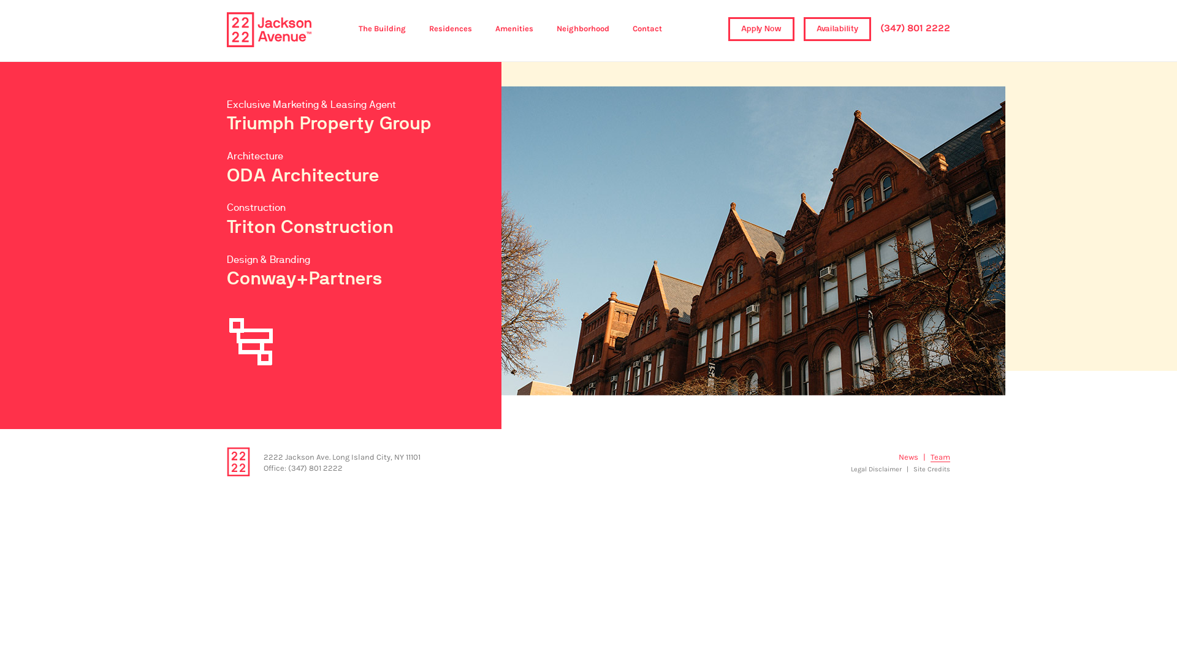  What do you see at coordinates (514, 28) in the screenshot?
I see `Amenities` at bounding box center [514, 28].